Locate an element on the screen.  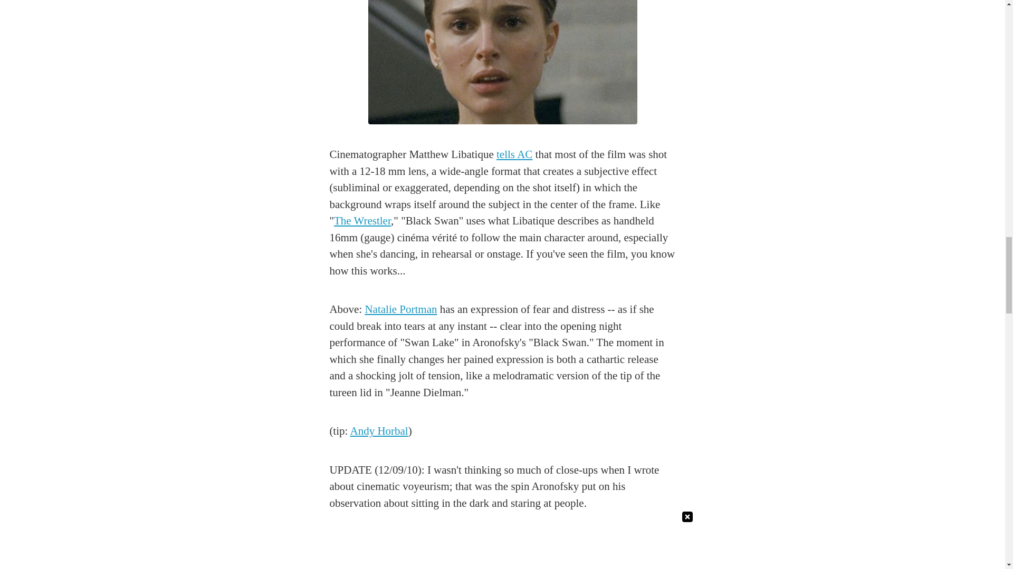
The Wrestler is located at coordinates (362, 220).